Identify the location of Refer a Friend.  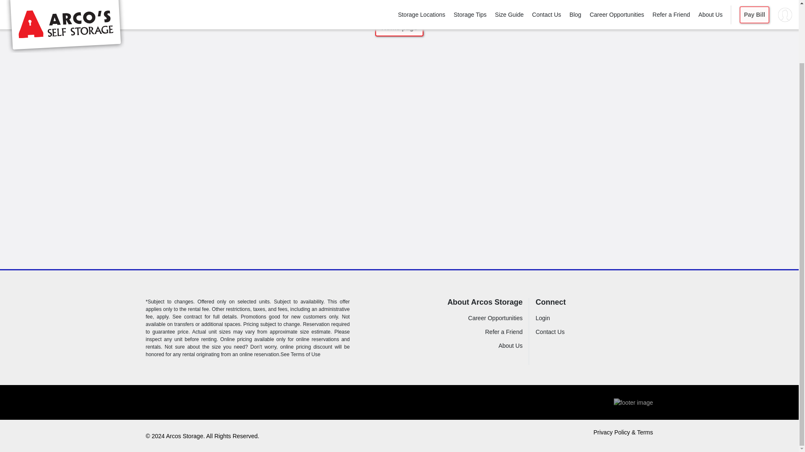
(504, 332).